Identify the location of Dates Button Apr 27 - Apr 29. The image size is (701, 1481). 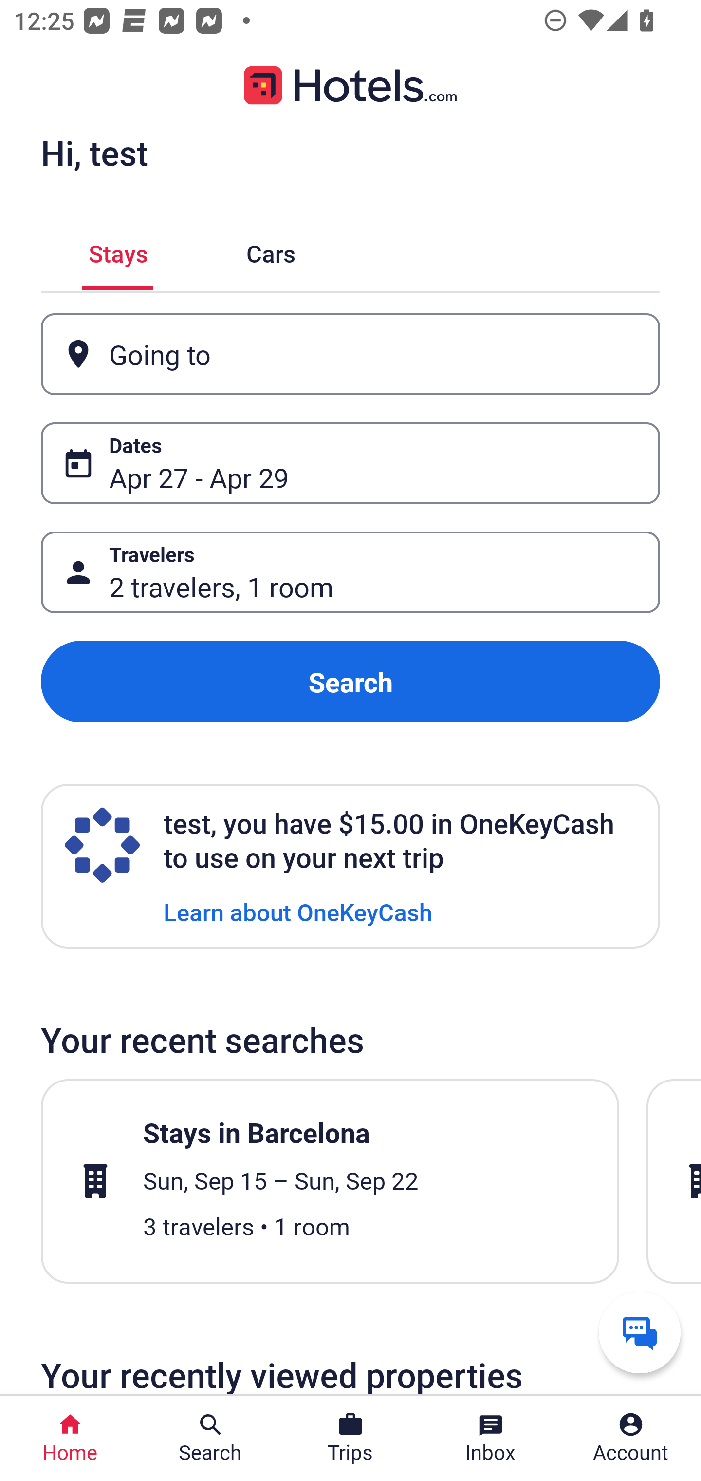
(350, 463).